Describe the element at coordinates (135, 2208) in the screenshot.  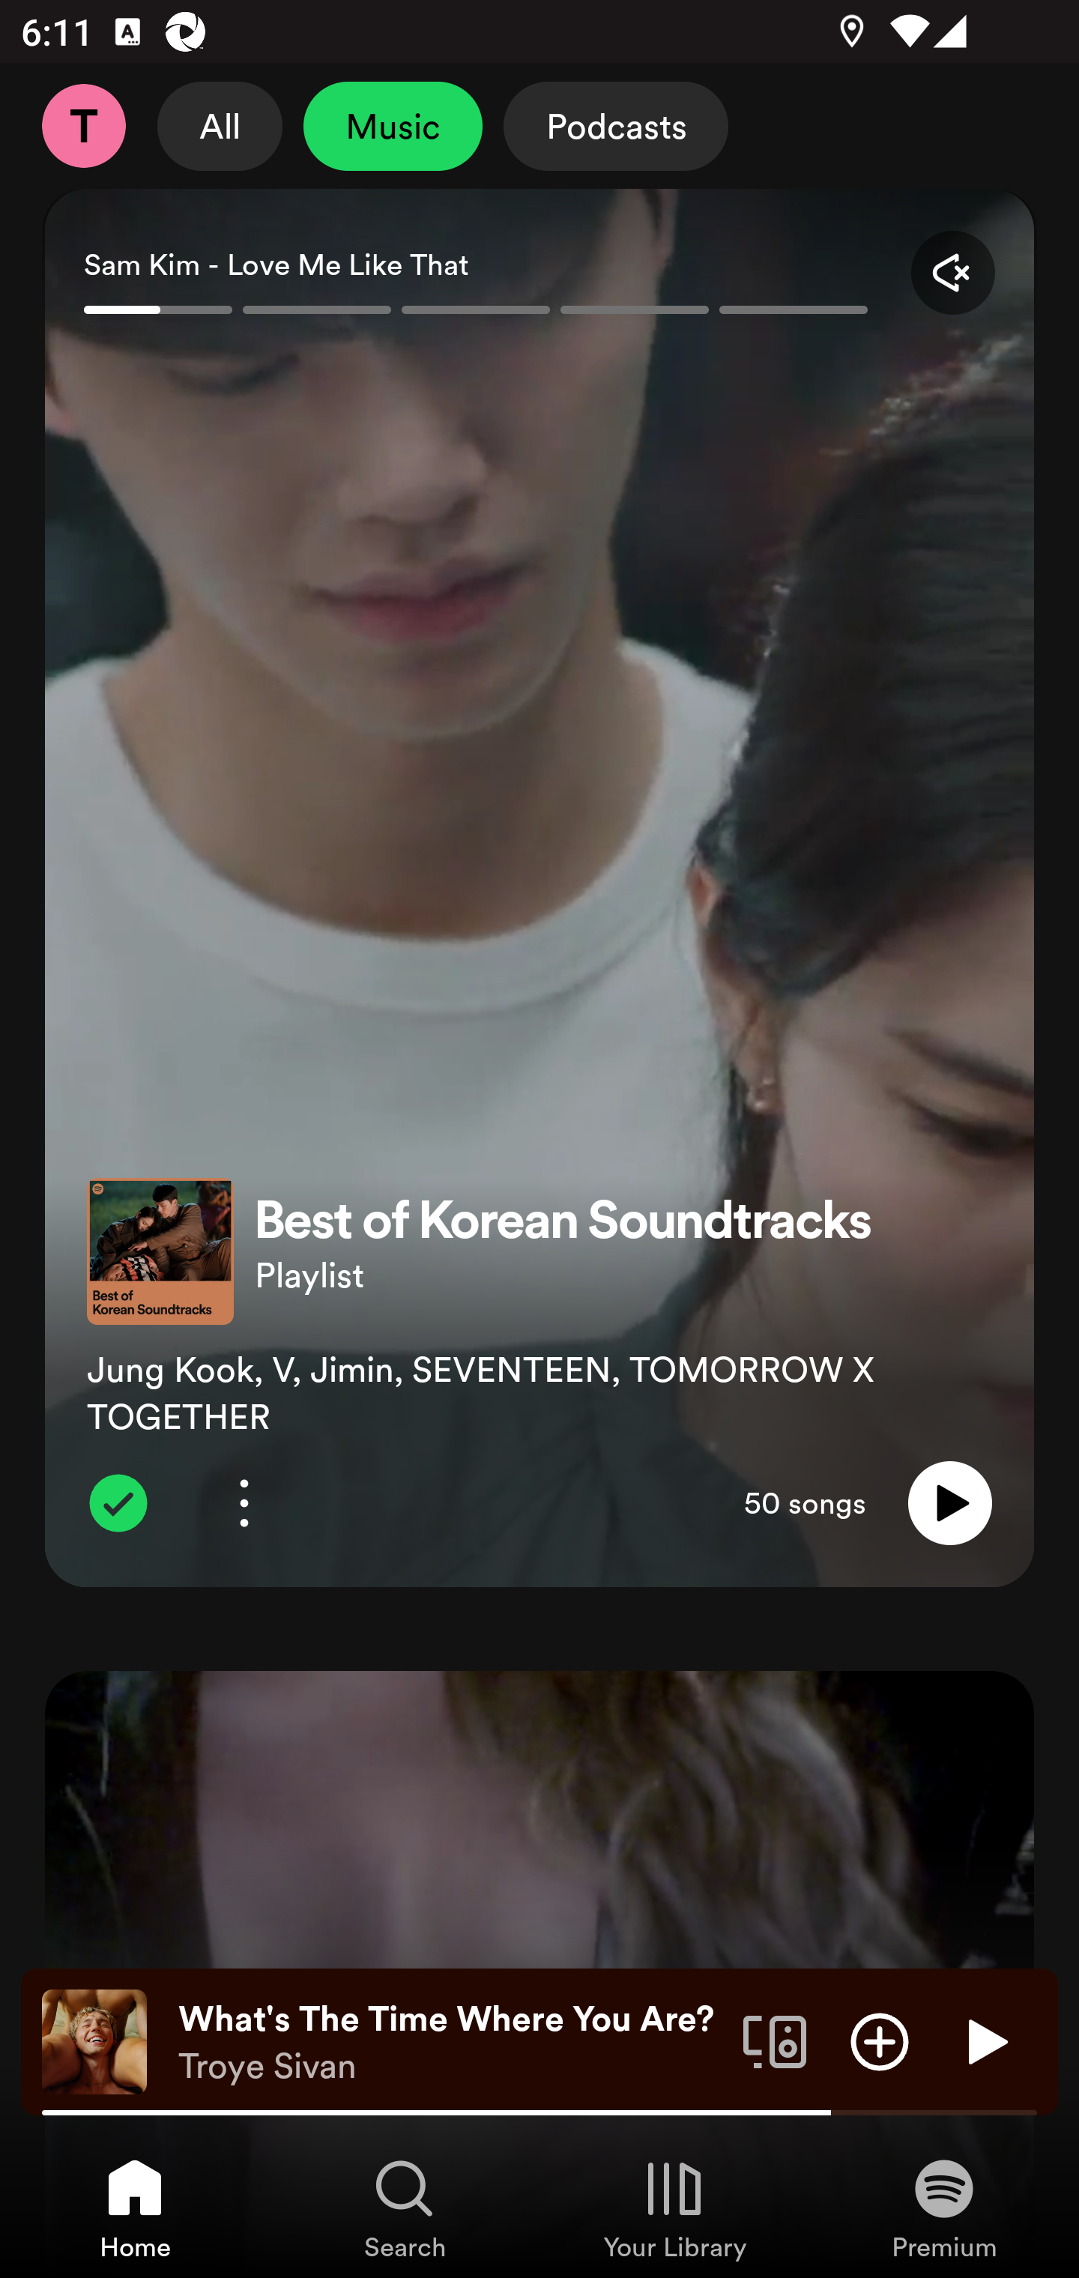
I see `Home, Tab 1 of 4 Home Home` at that location.